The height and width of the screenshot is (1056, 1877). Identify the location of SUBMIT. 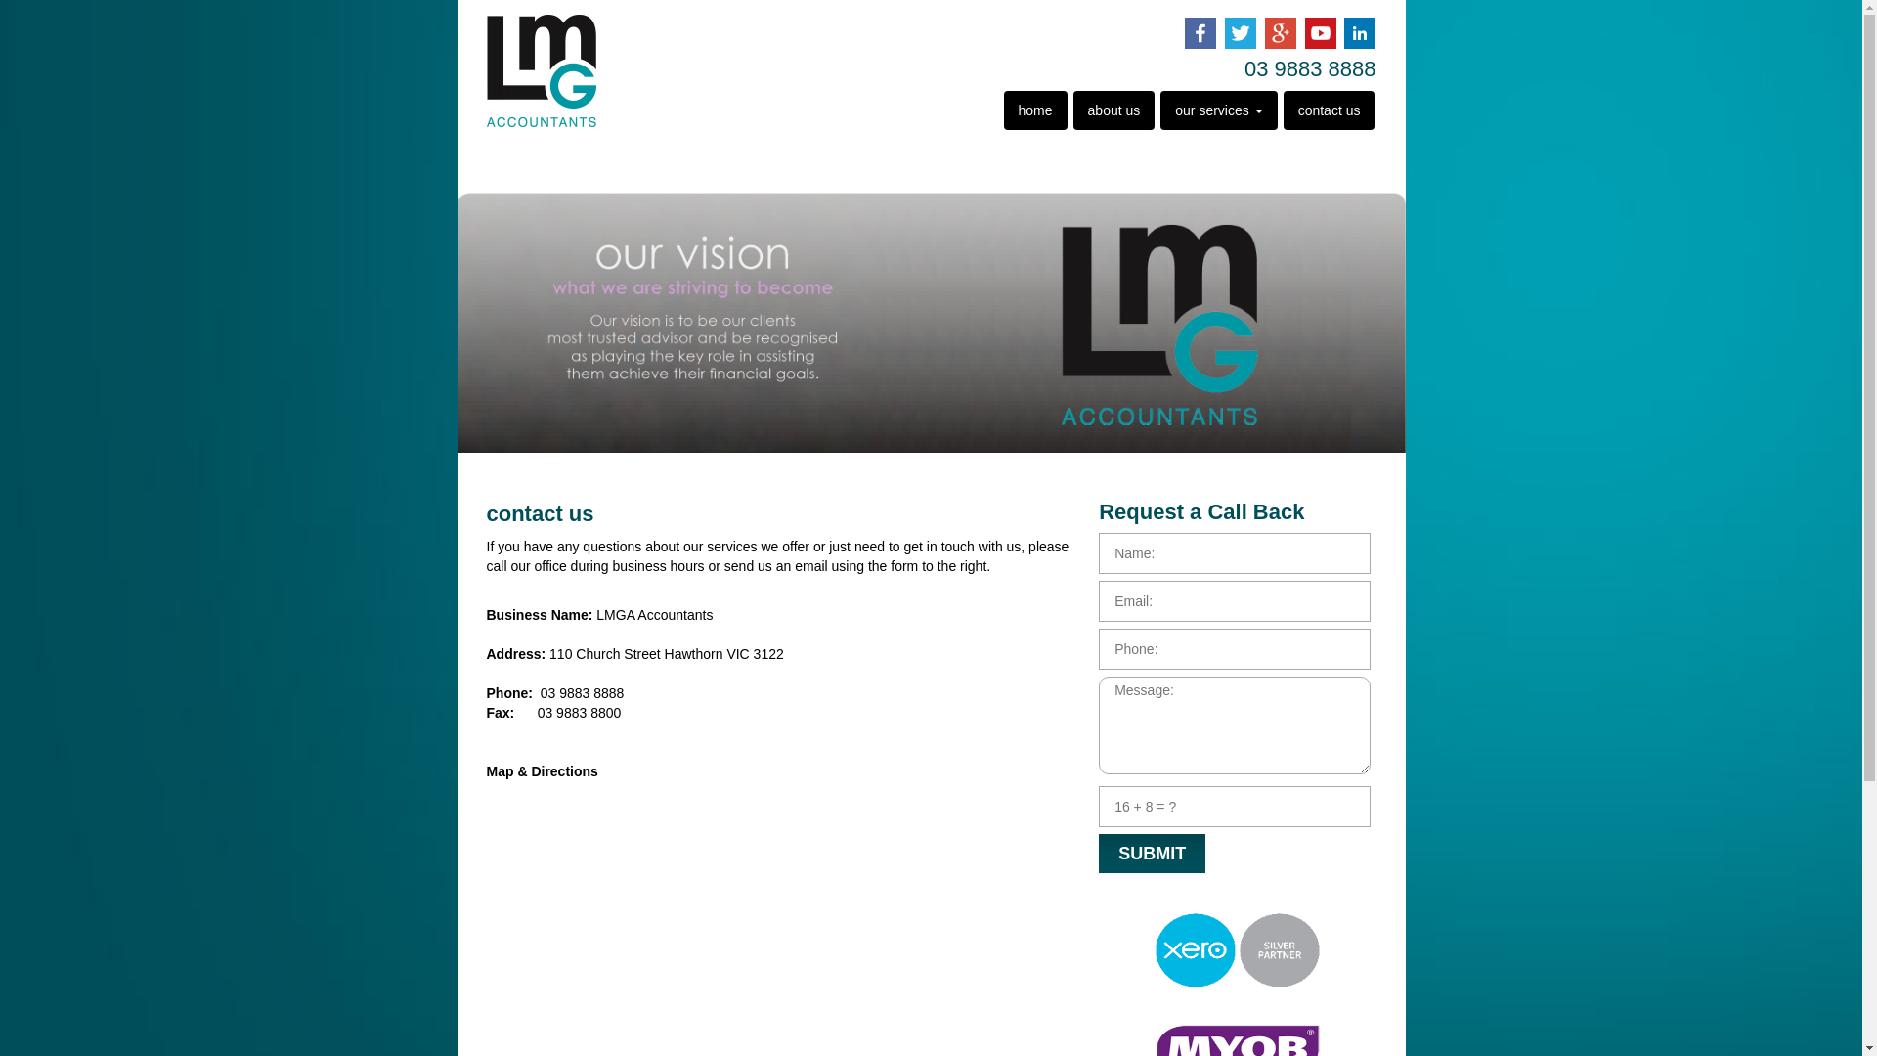
(1152, 854).